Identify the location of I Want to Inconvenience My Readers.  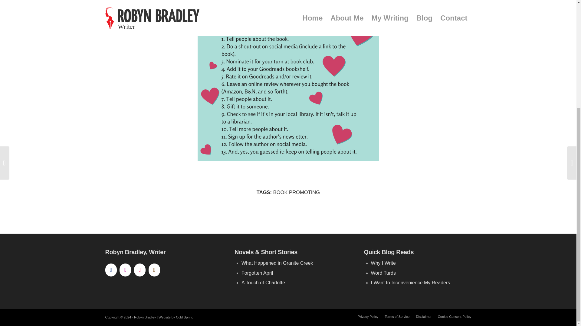
(411, 283).